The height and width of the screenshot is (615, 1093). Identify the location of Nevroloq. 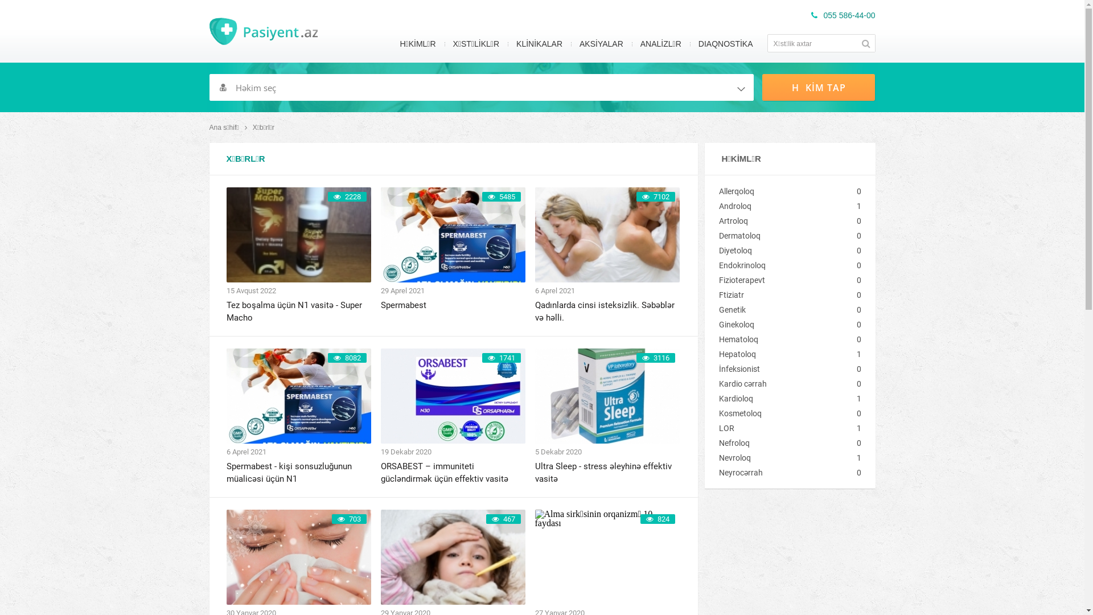
(780, 458).